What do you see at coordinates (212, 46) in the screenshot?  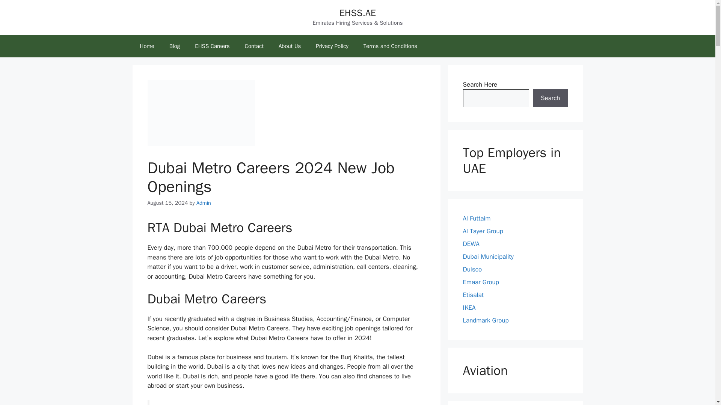 I see `EHSS Careers` at bounding box center [212, 46].